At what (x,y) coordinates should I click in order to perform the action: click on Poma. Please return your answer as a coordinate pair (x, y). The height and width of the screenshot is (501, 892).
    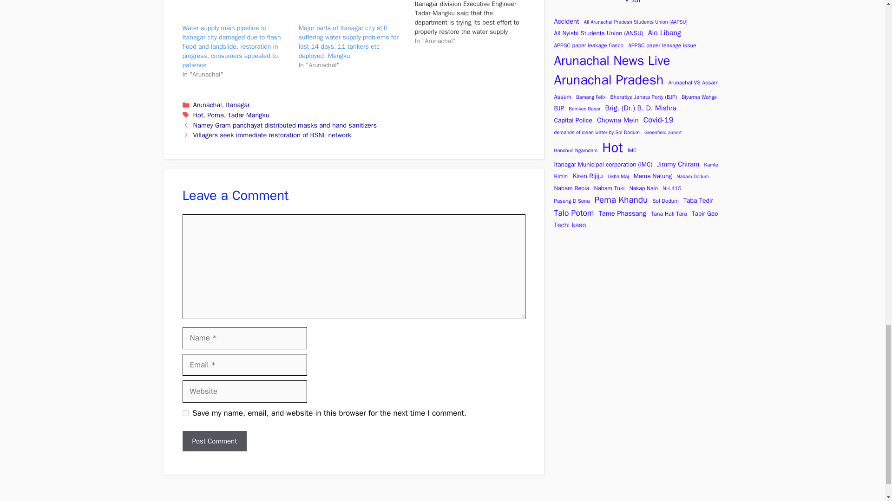
    Looking at the image, I should click on (215, 115).